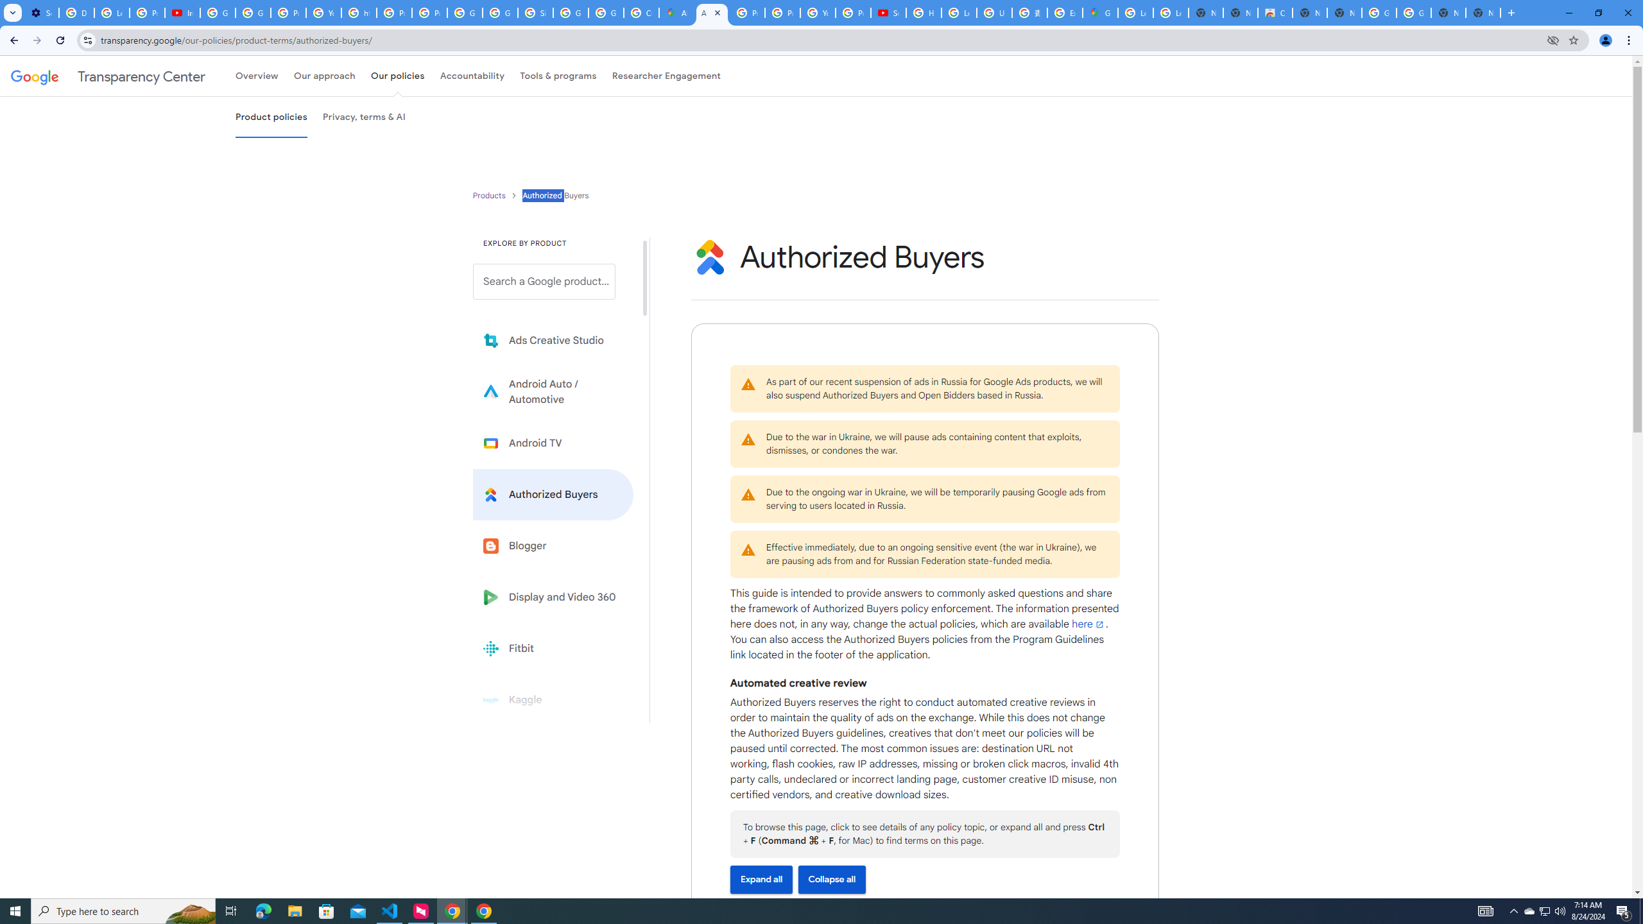 The height and width of the screenshot is (924, 1643). Describe the element at coordinates (76, 13) in the screenshot. I see `Delete photos & videos - Computer - Google Photos Help` at that location.